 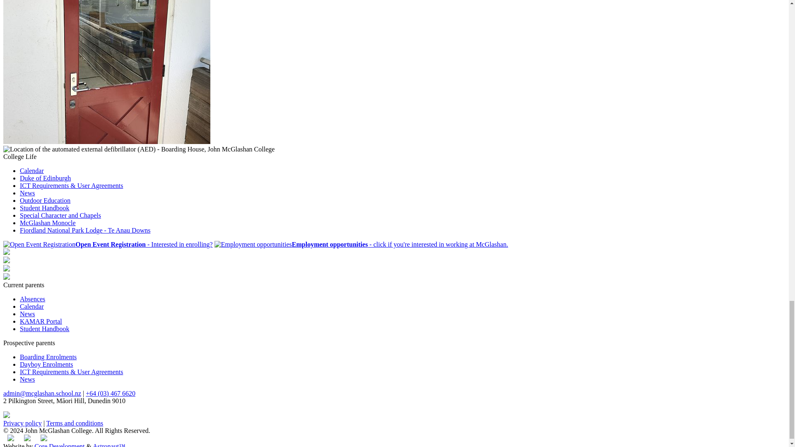 What do you see at coordinates (27, 379) in the screenshot?
I see `News` at bounding box center [27, 379].